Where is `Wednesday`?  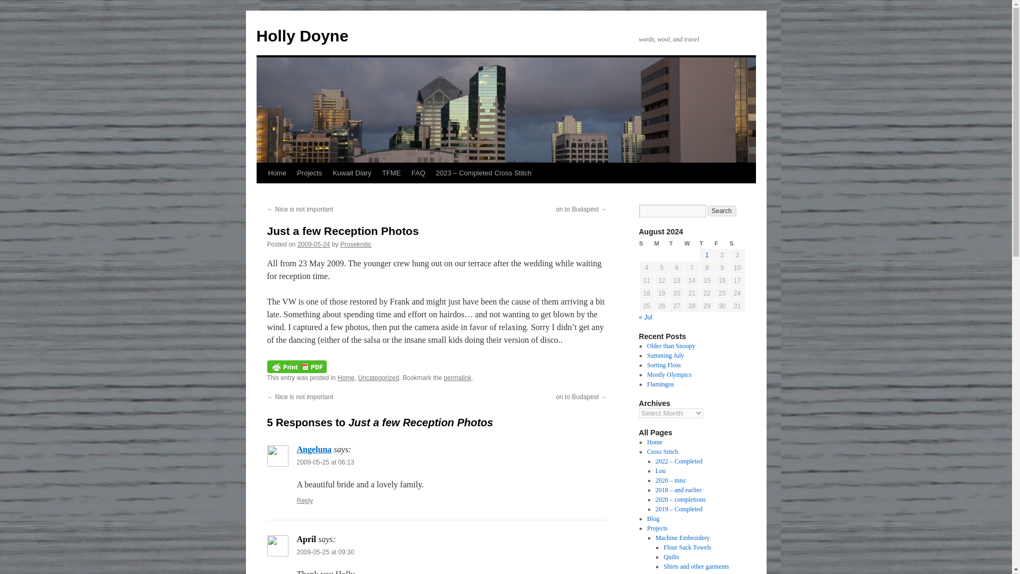 Wednesday is located at coordinates (692, 243).